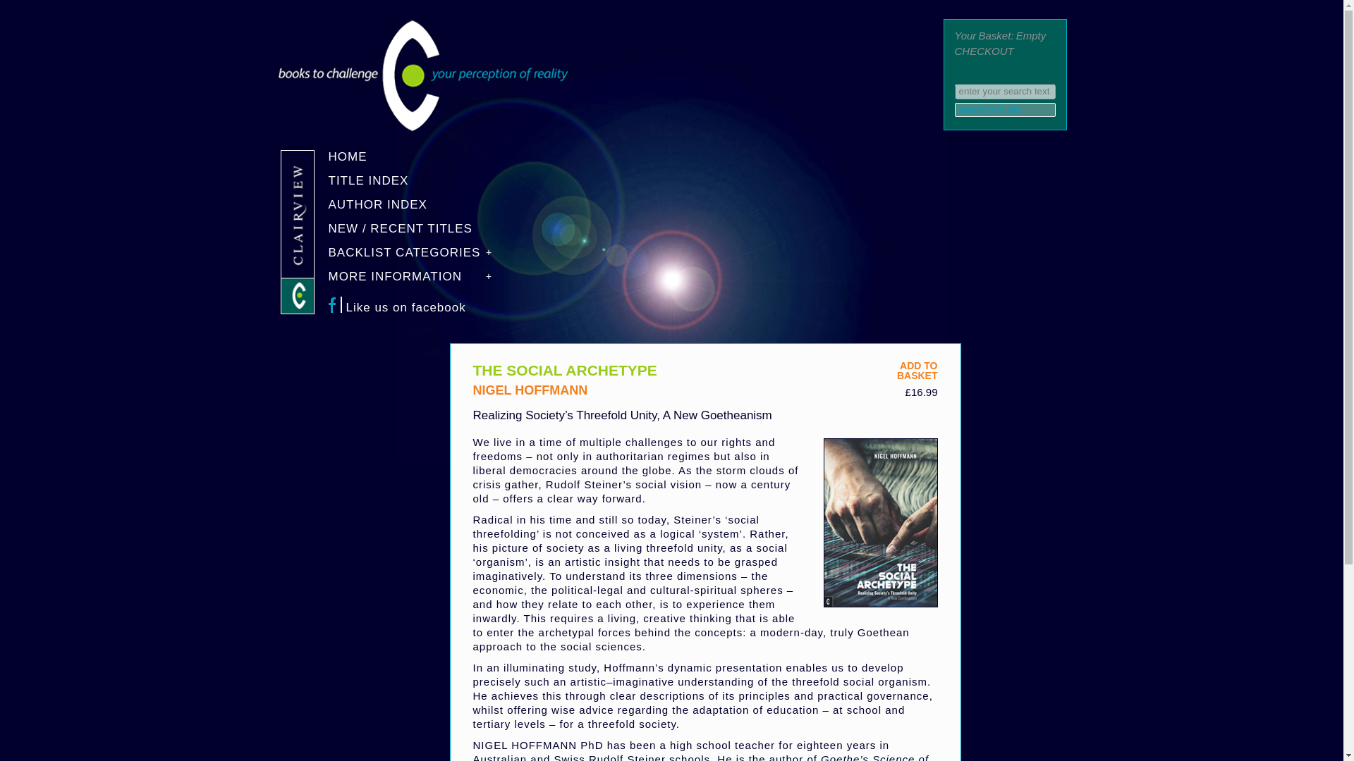 The image size is (1354, 761). I want to click on BACKLIST CATEGORIES, so click(530, 390).